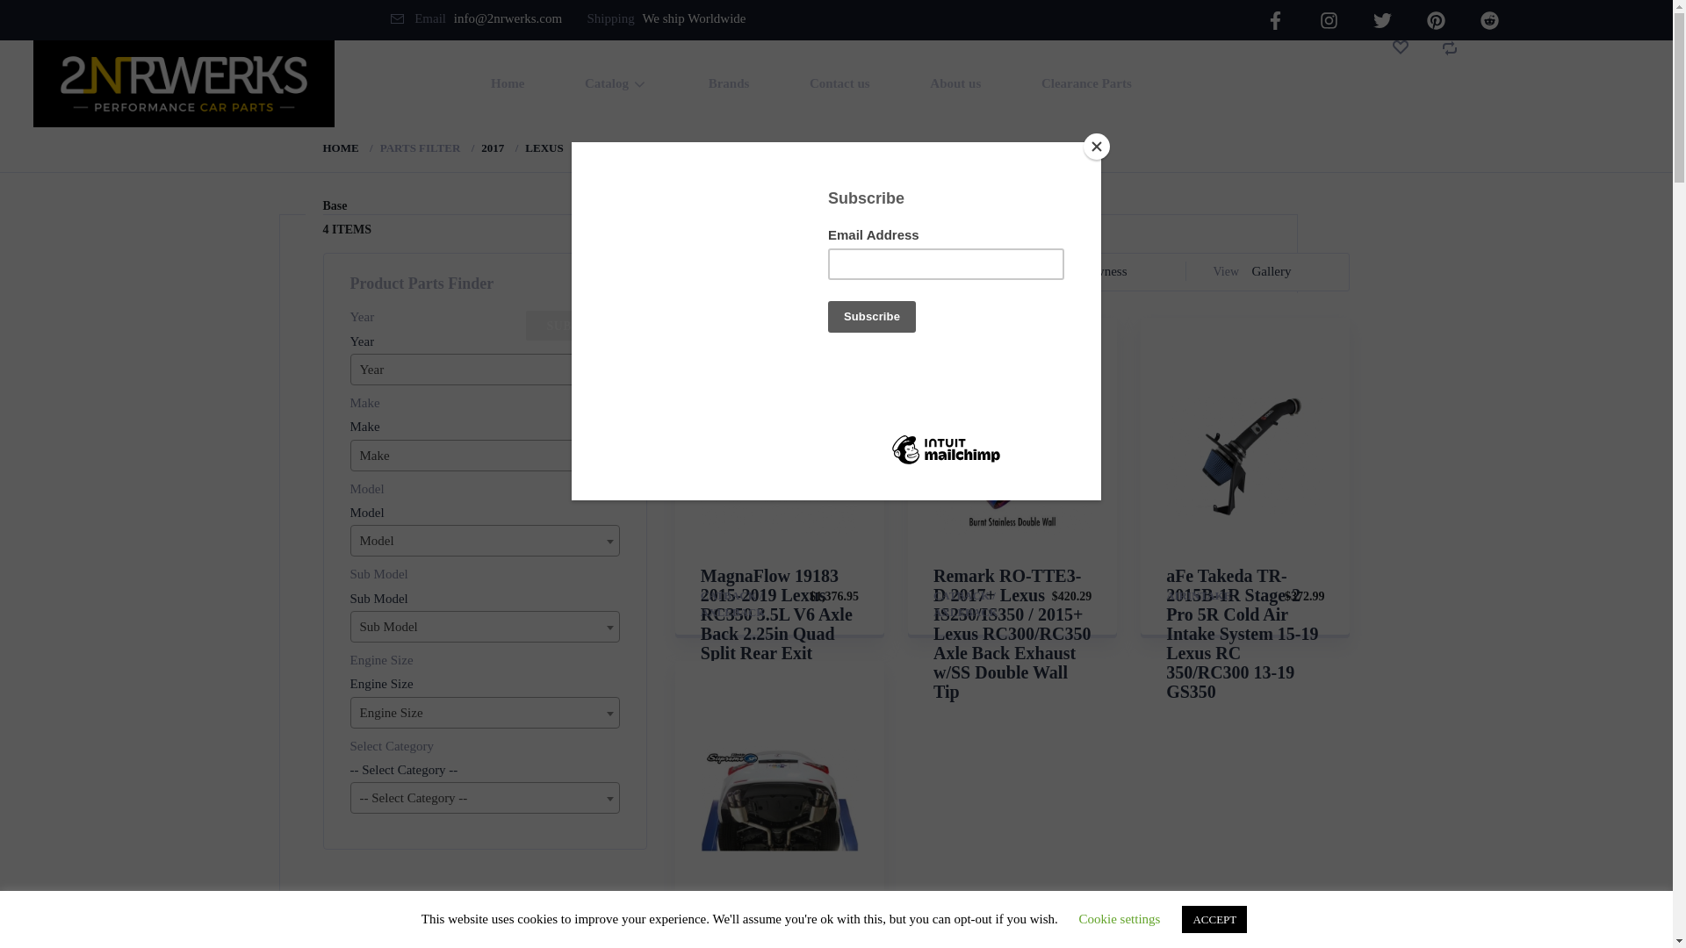 Image resolution: width=1686 pixels, height=948 pixels. What do you see at coordinates (616, 84) in the screenshot?
I see `Catalog` at bounding box center [616, 84].